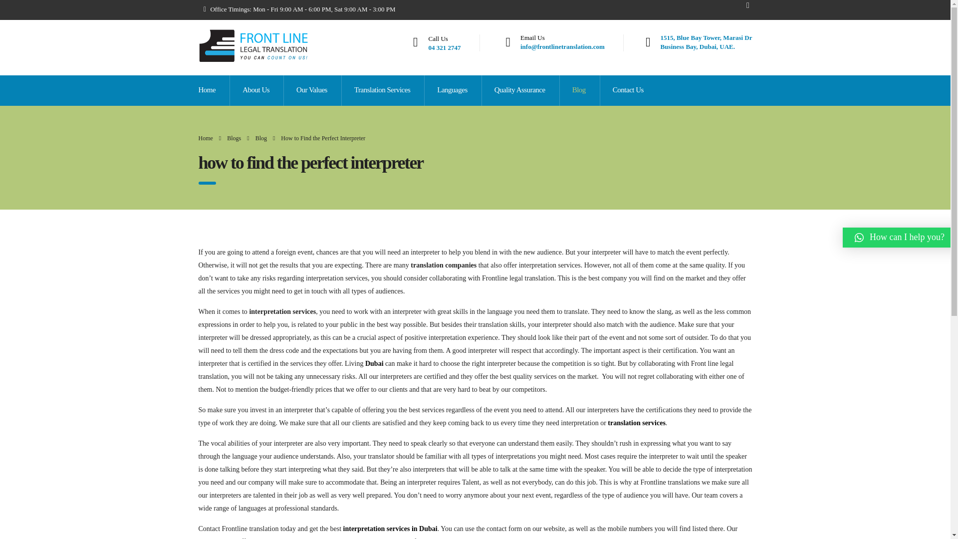 This screenshot has width=958, height=539. What do you see at coordinates (312, 90) in the screenshot?
I see `translation services` at bounding box center [312, 90].